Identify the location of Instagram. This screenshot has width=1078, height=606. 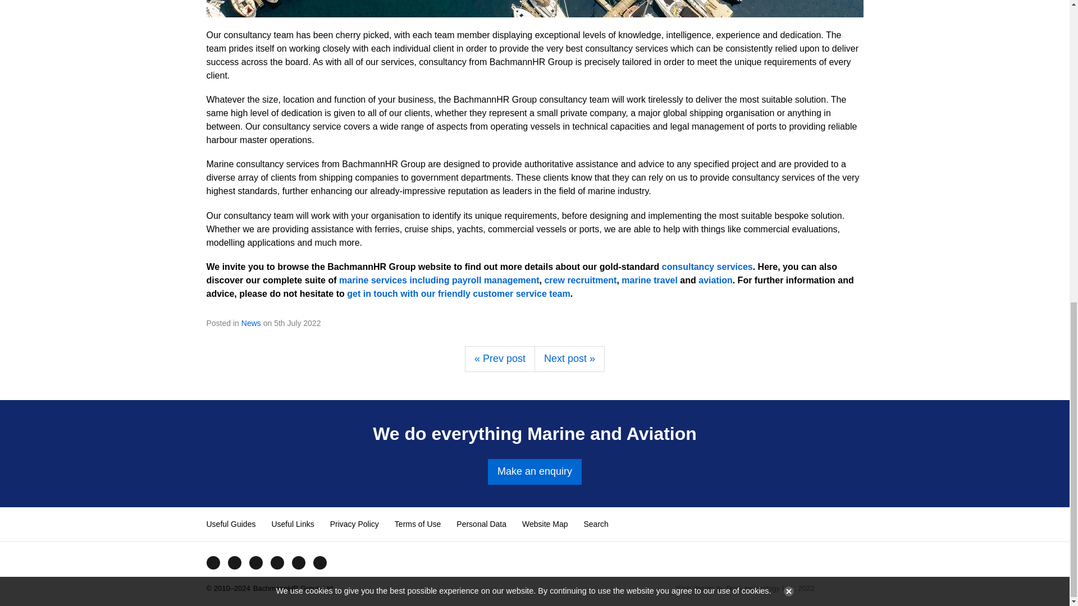
(277, 562).